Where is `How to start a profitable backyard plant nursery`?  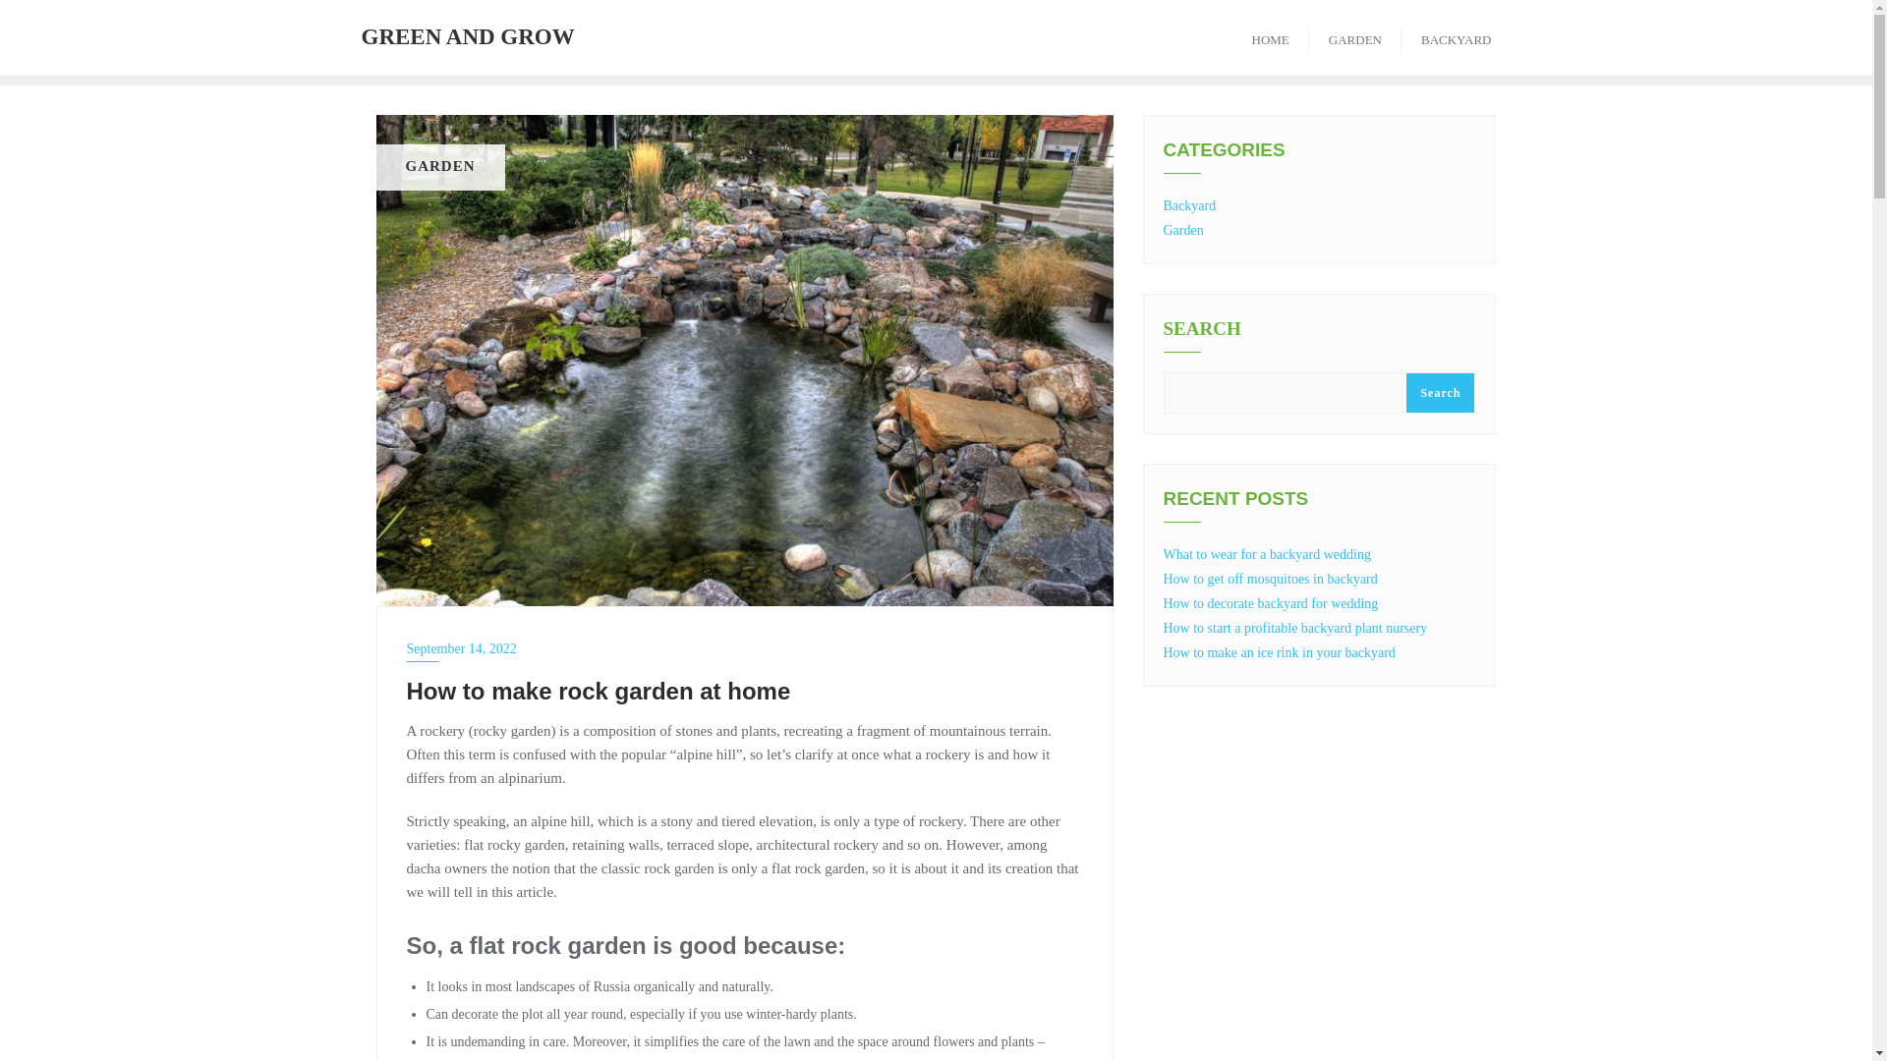 How to start a profitable backyard plant nursery is located at coordinates (1295, 627).